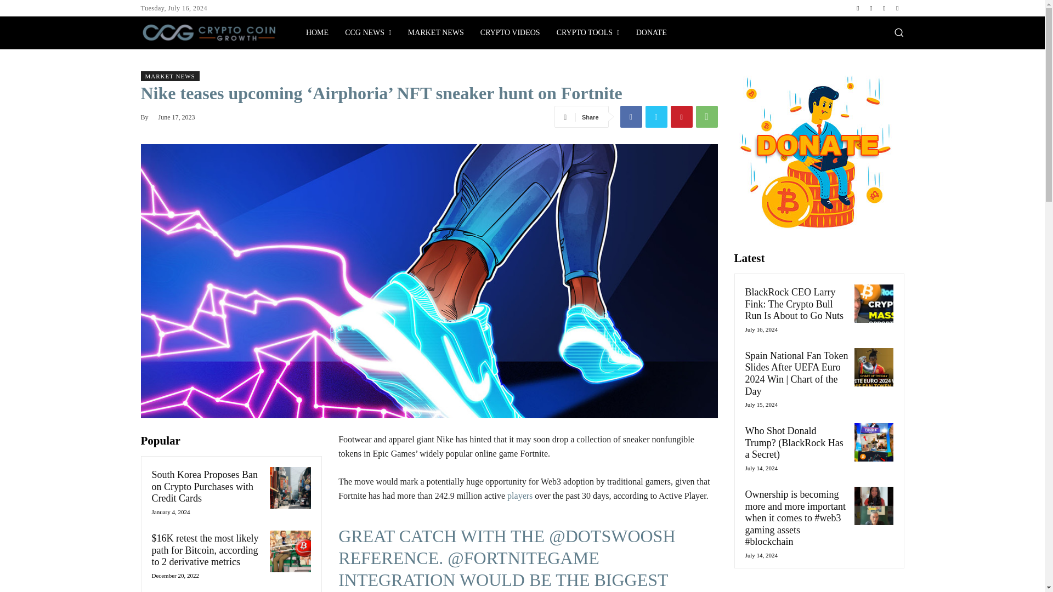 The image size is (1053, 592). I want to click on CCG NEWS, so click(369, 33).